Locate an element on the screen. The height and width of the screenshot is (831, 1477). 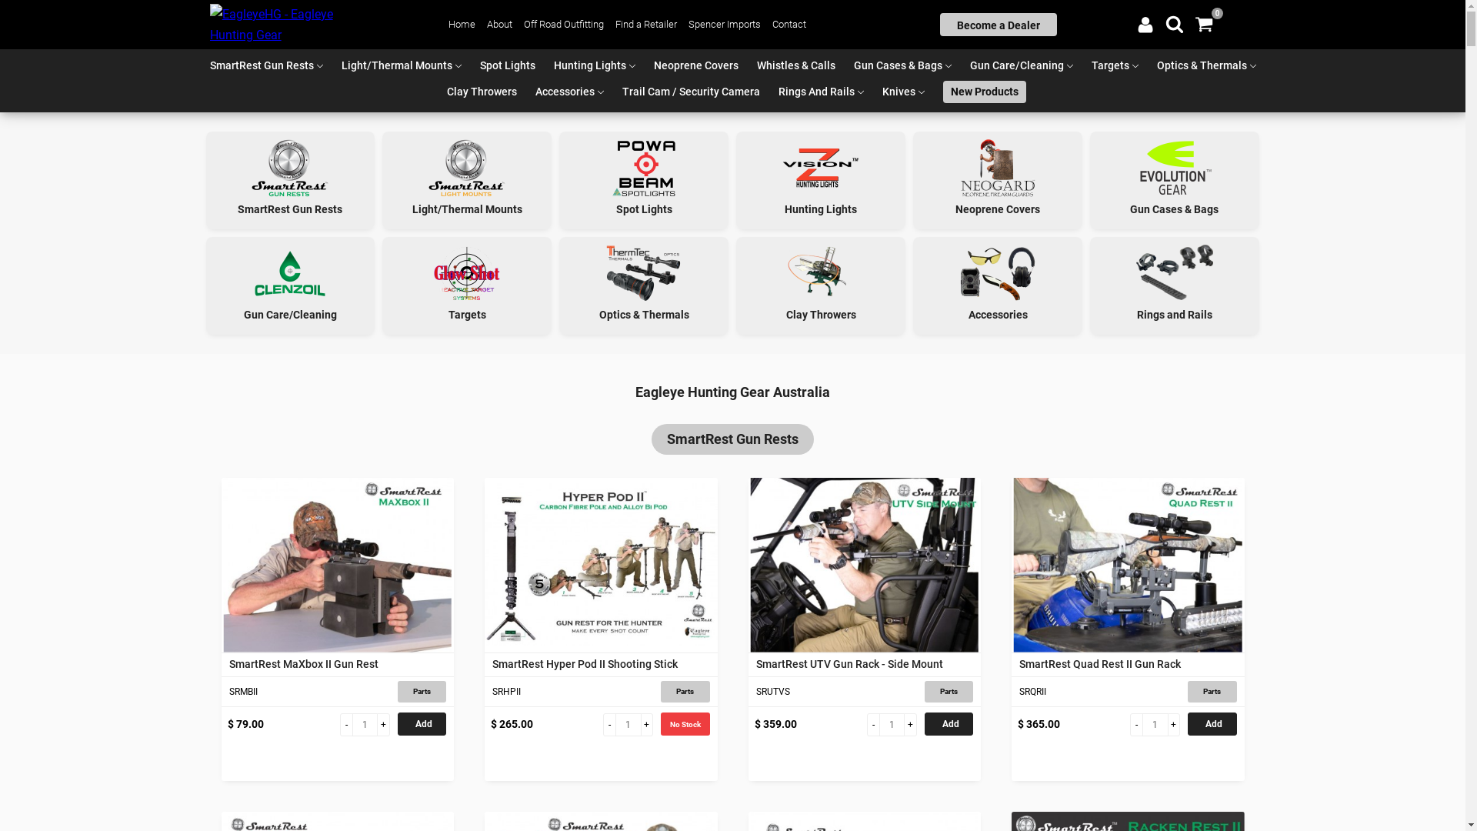
Add is located at coordinates (422, 724).